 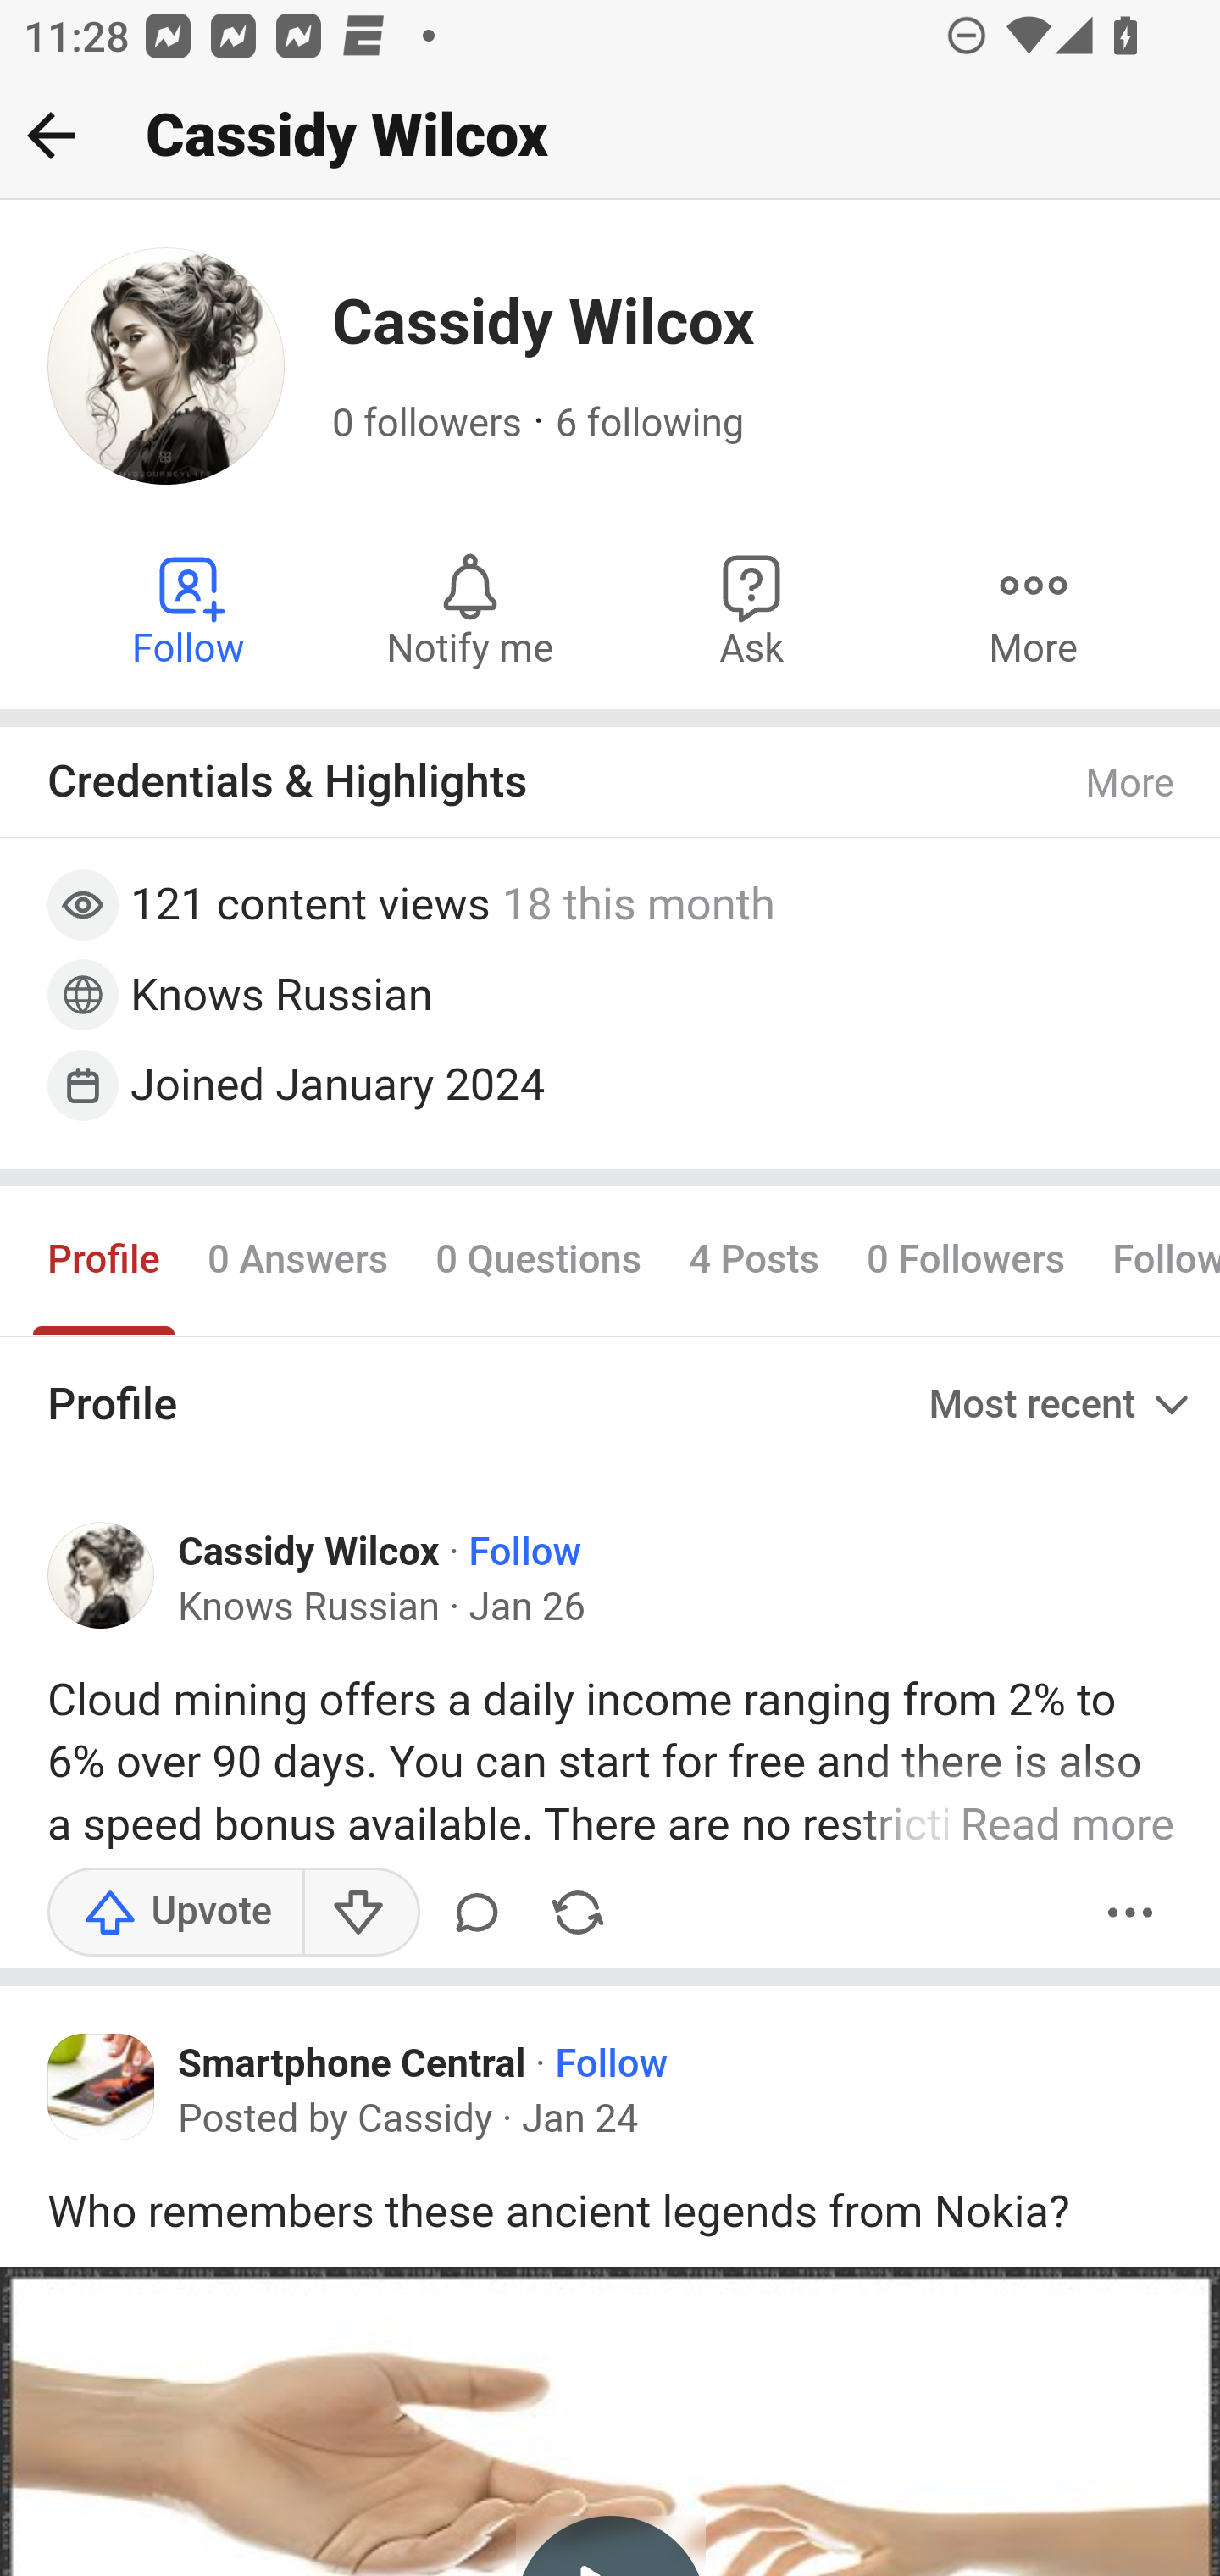 What do you see at coordinates (1131, 1913) in the screenshot?
I see `More` at bounding box center [1131, 1913].